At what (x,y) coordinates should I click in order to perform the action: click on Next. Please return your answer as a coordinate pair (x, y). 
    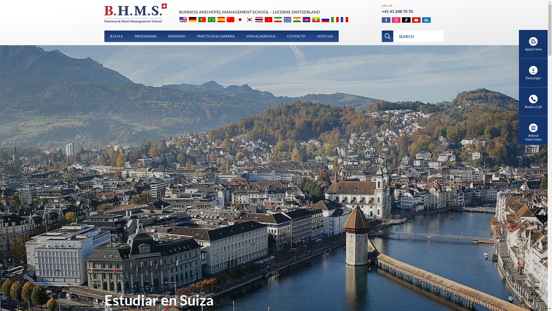
    Looking at the image, I should click on (532, 206).